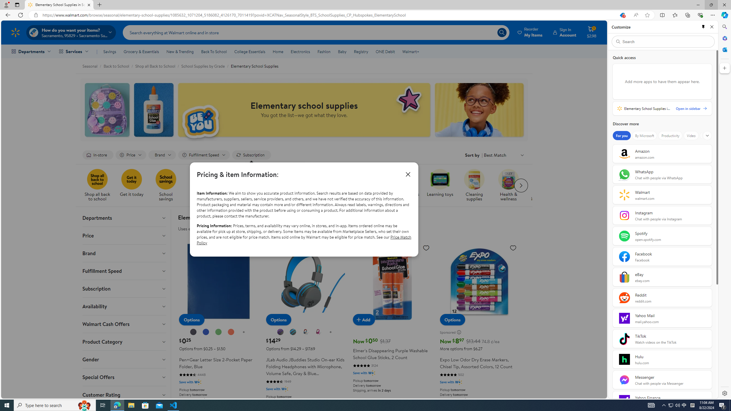 The width and height of the screenshot is (731, 411). I want to click on This site has coupons! Shopping in Microsoft Edge, 7, so click(622, 15).